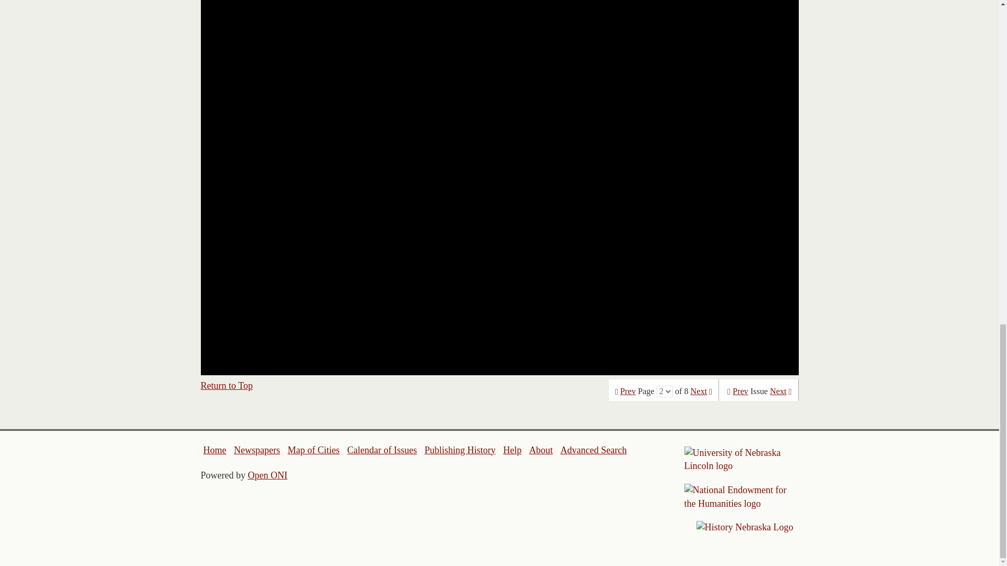  What do you see at coordinates (382, 450) in the screenshot?
I see `Calendar of Issues` at bounding box center [382, 450].